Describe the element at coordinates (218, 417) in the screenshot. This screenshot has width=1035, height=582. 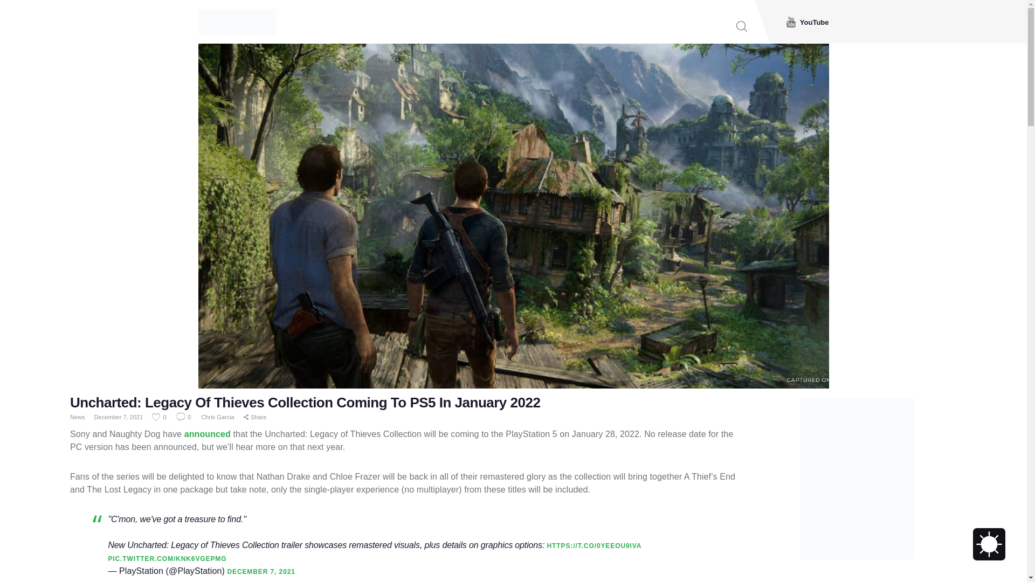
I see `Chris Garcia` at that location.